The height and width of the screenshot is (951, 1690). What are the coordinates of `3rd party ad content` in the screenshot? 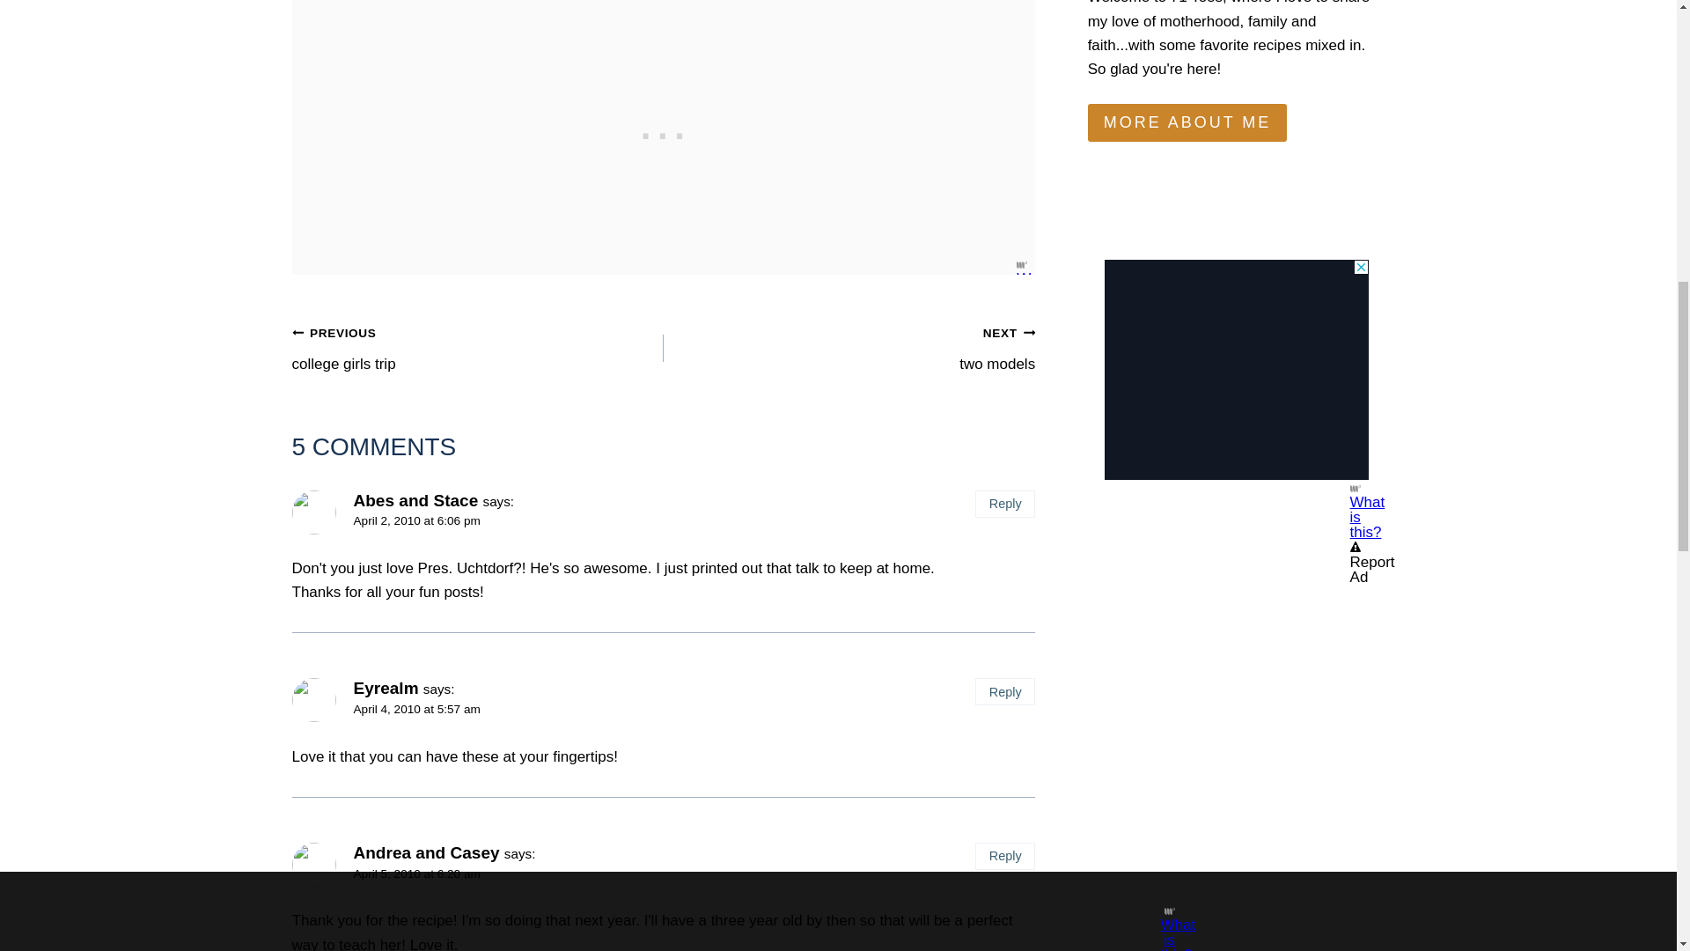 It's located at (478, 347).